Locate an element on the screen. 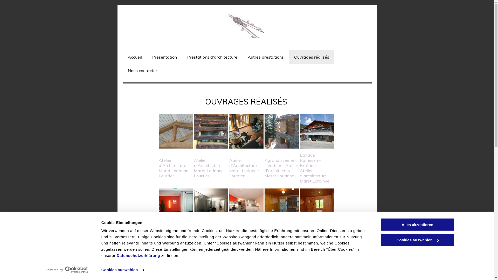  Nous contacter is located at coordinates (142, 71).